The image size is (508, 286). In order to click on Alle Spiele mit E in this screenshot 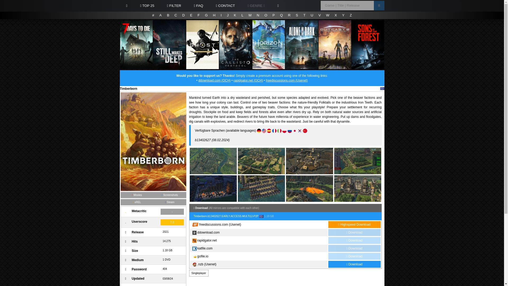, I will do `click(191, 15)`.